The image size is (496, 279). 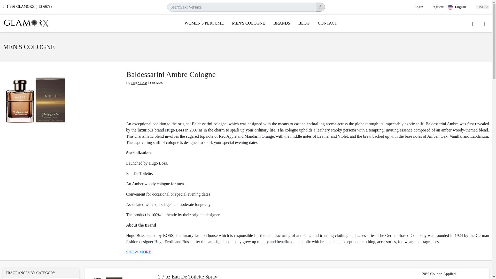 I want to click on Login, so click(x=421, y=7).